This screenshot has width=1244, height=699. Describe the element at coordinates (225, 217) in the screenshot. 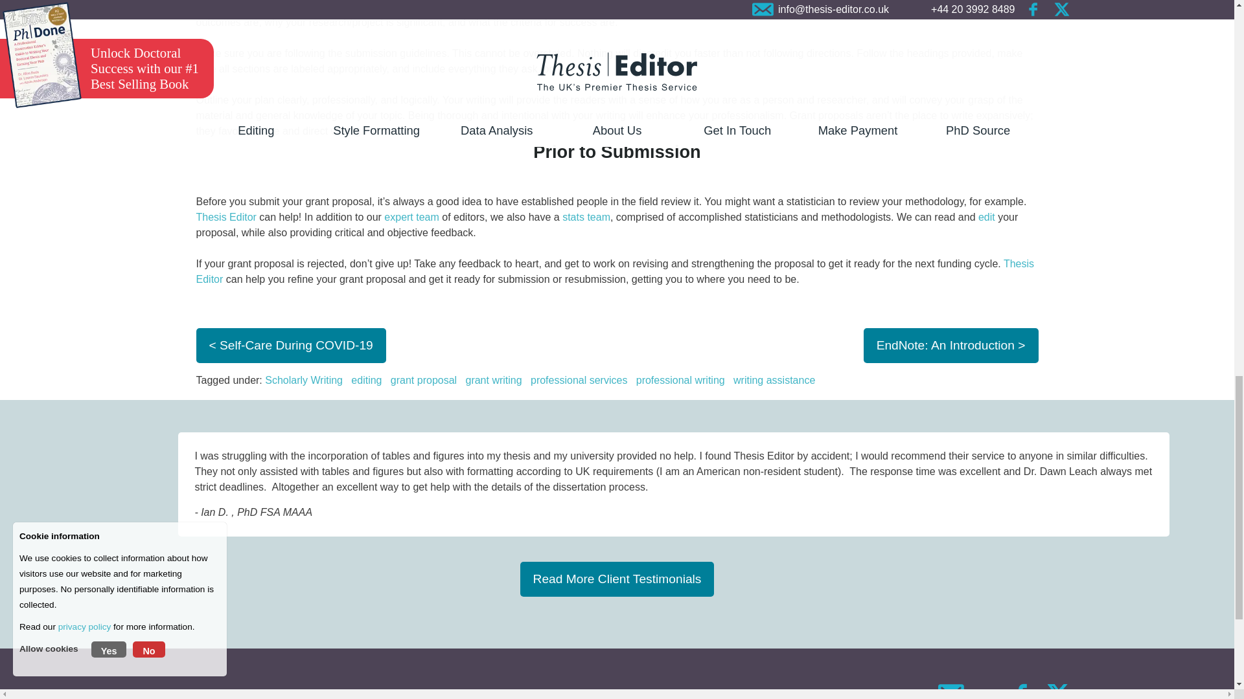

I see `Thesis Editor` at that location.